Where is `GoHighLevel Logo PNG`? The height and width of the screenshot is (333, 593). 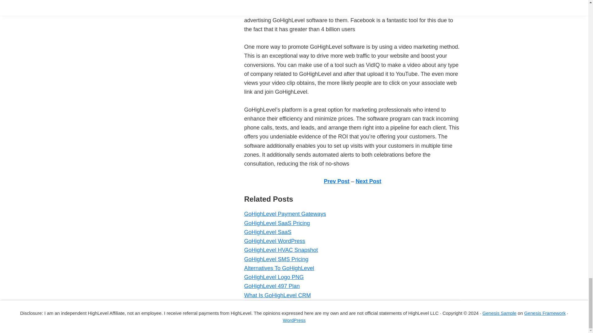 GoHighLevel Logo PNG is located at coordinates (274, 277).